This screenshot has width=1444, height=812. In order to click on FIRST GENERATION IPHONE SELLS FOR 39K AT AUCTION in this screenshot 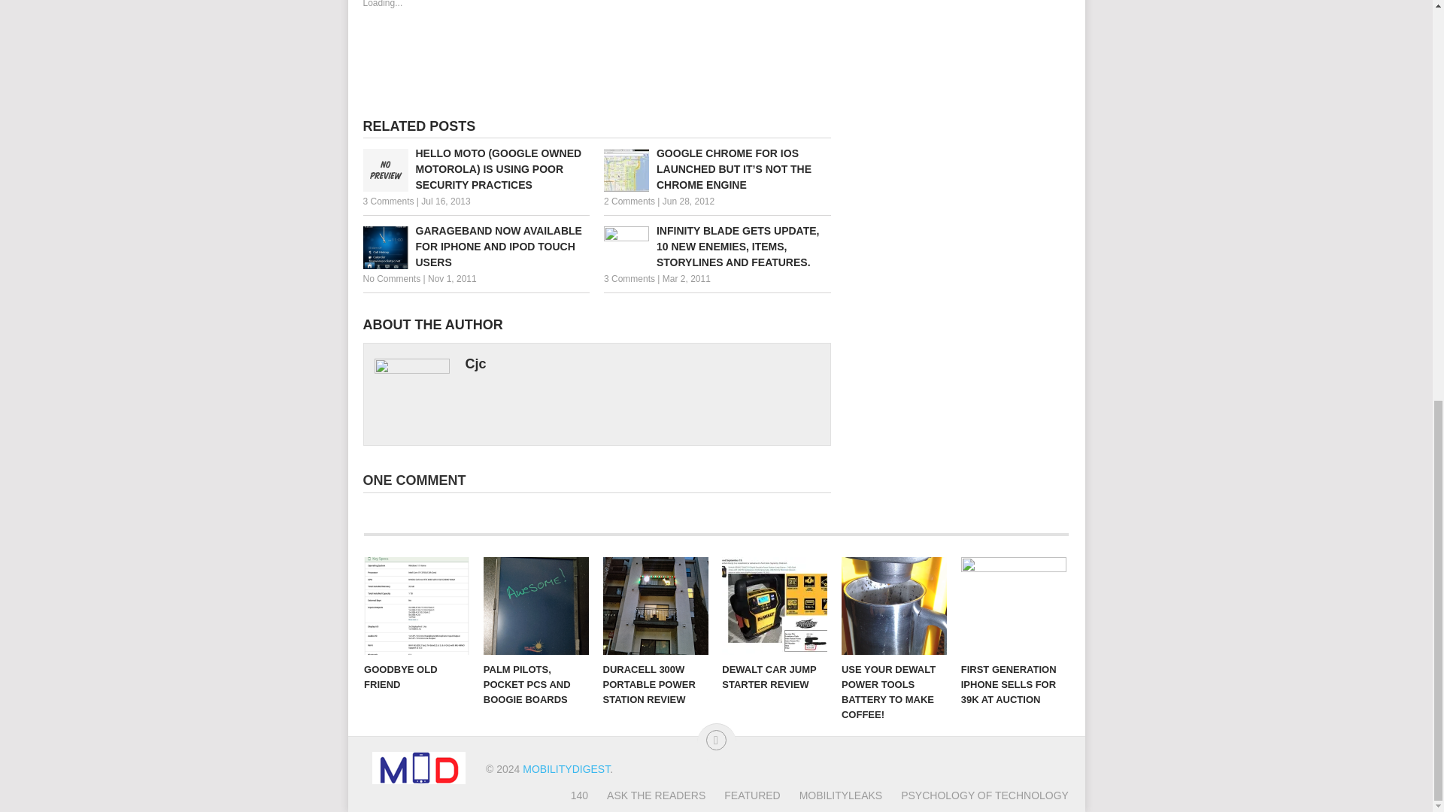, I will do `click(1014, 605)`.